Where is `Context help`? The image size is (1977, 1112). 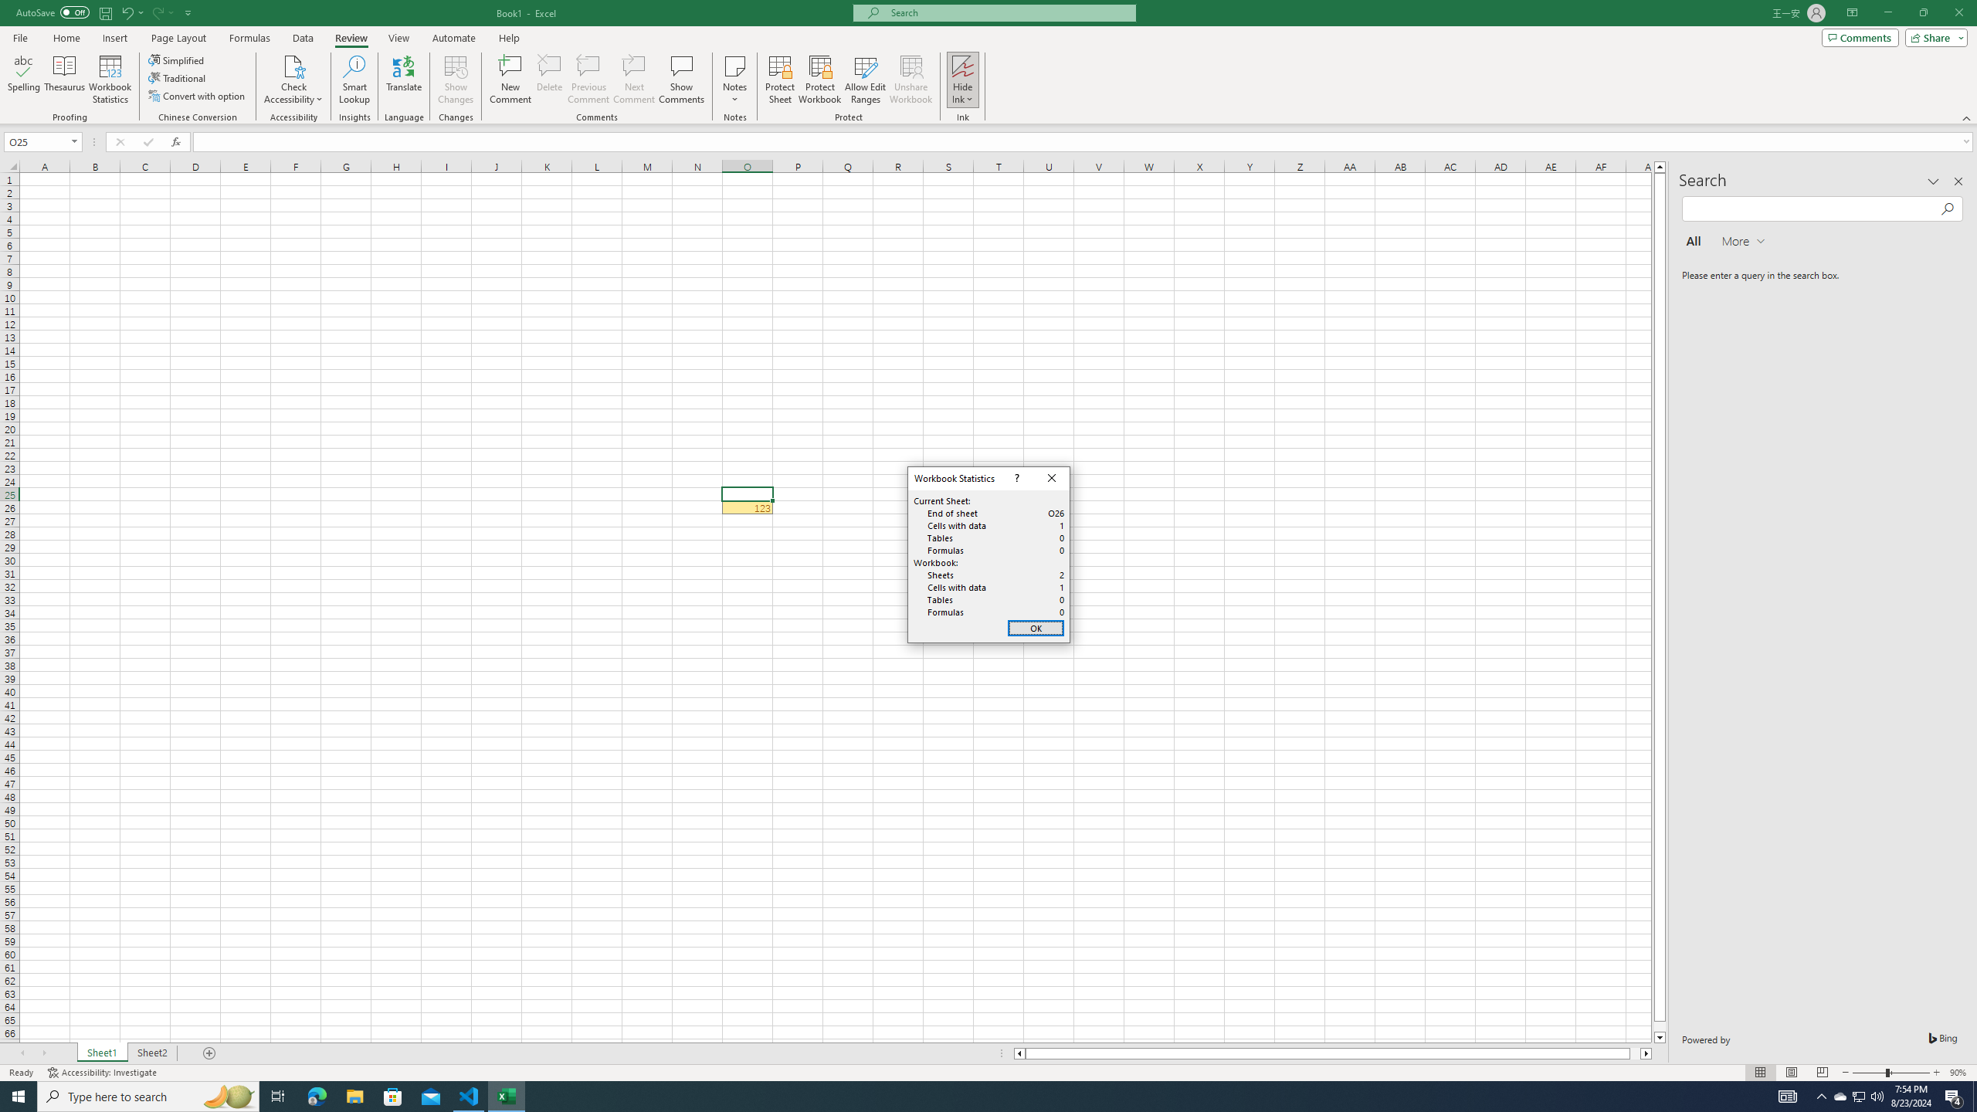 Context help is located at coordinates (1016, 479).